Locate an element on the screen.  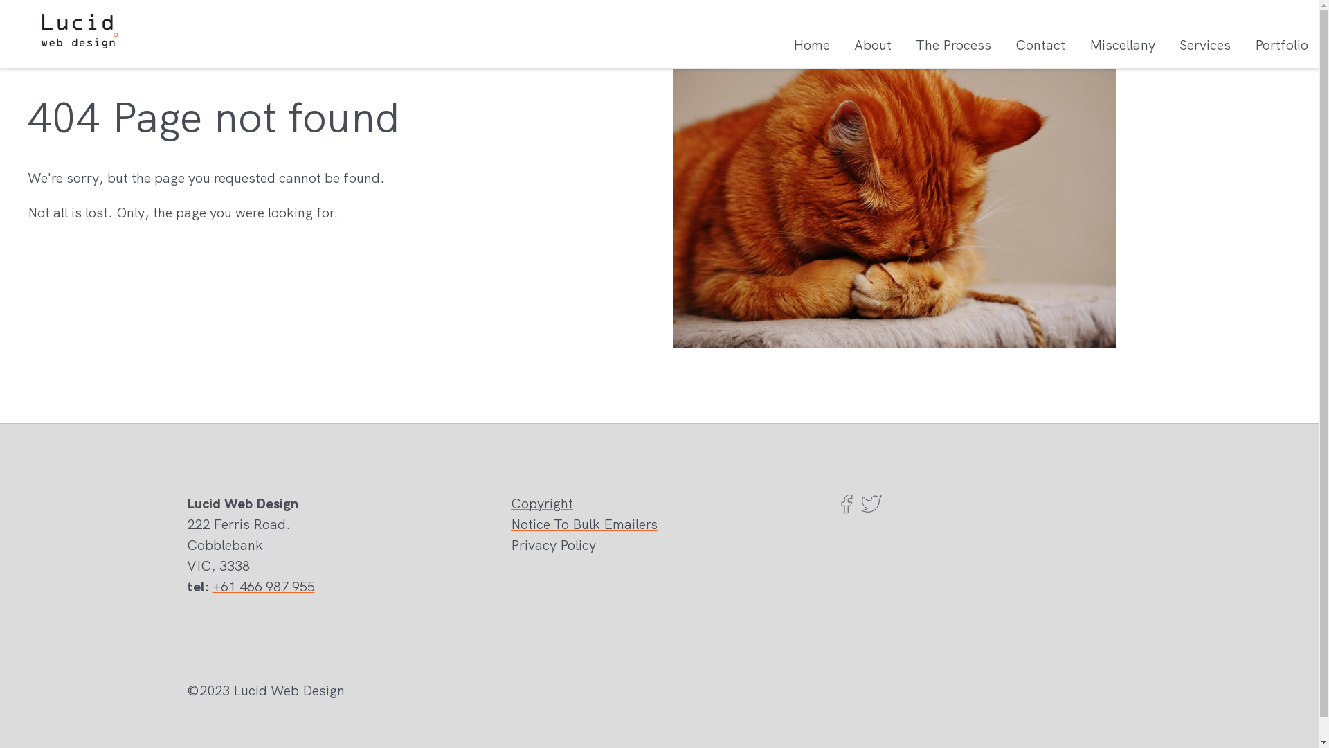
Notice To Bulk Emailers is located at coordinates (584, 524).